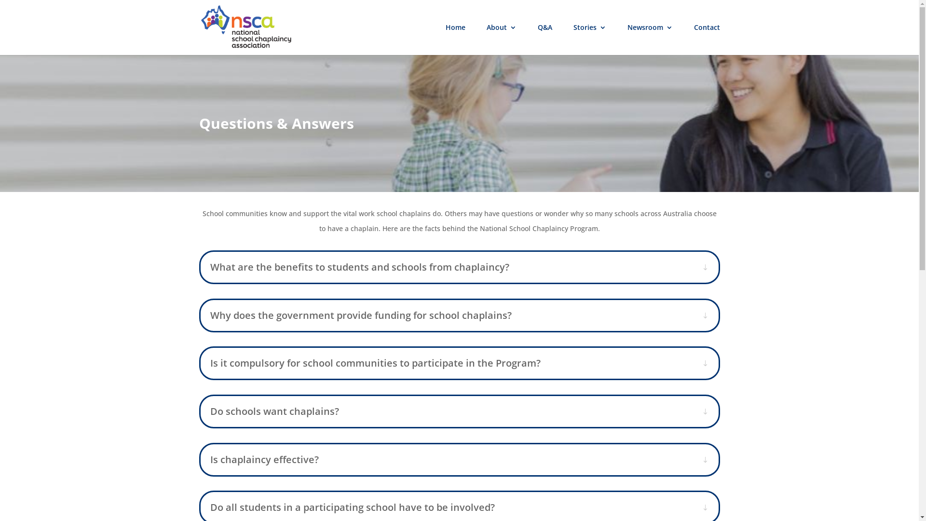 This screenshot has height=521, width=926. I want to click on About, so click(501, 40).